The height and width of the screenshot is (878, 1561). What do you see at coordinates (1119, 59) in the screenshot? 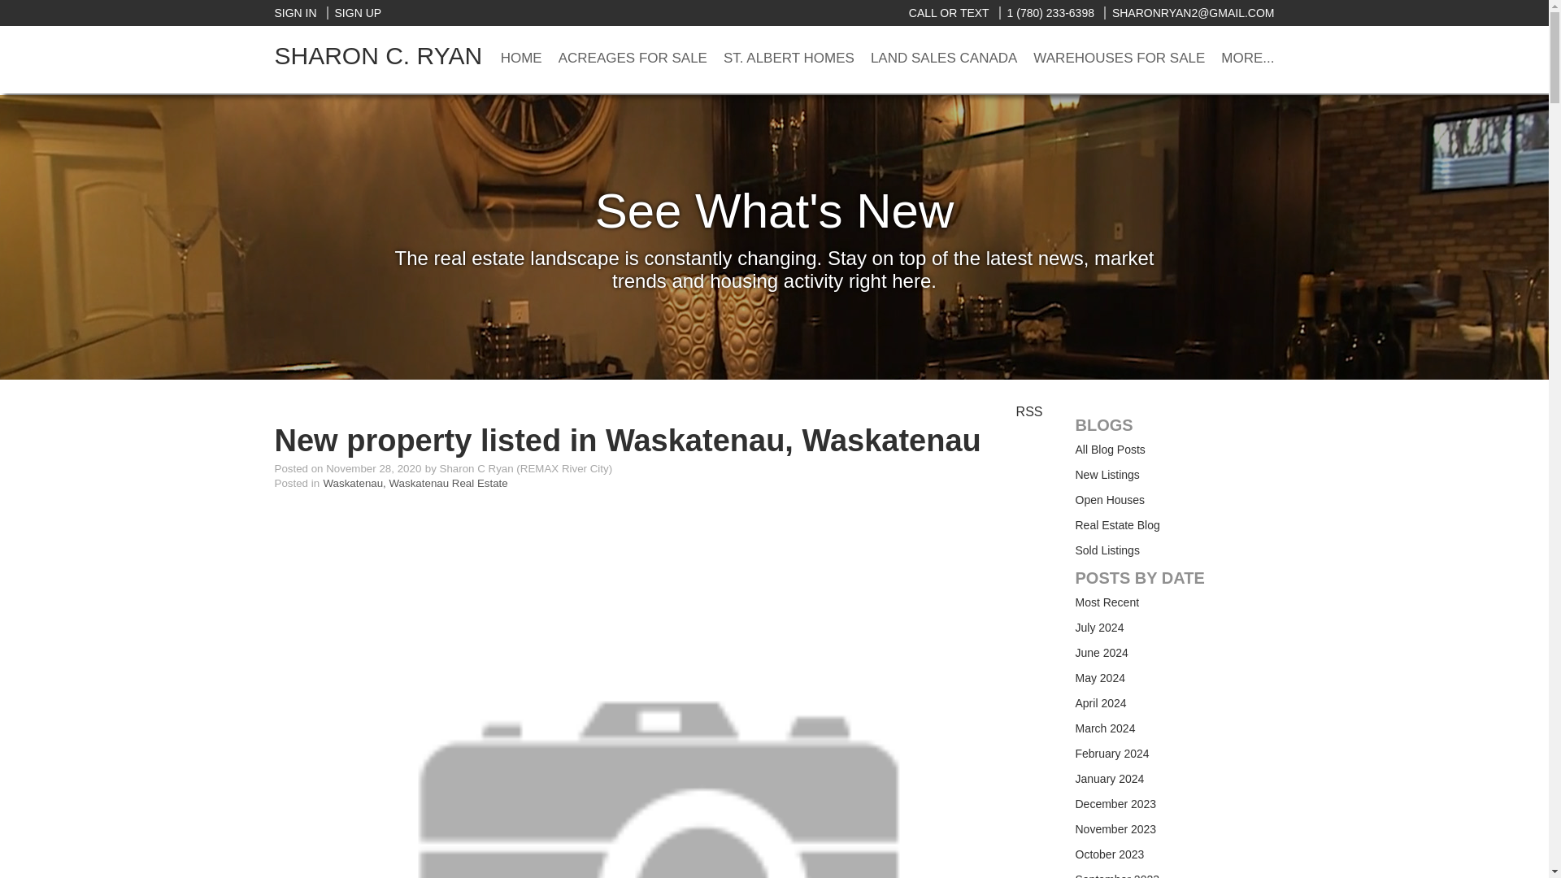
I see `WAREHOUSES FOR SALE` at bounding box center [1119, 59].